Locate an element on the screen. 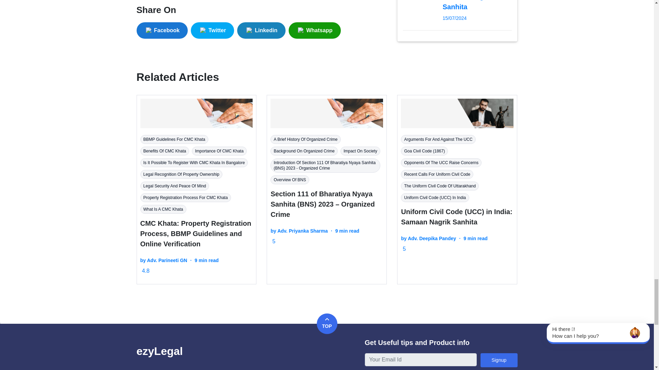  Linkedin is located at coordinates (261, 30).